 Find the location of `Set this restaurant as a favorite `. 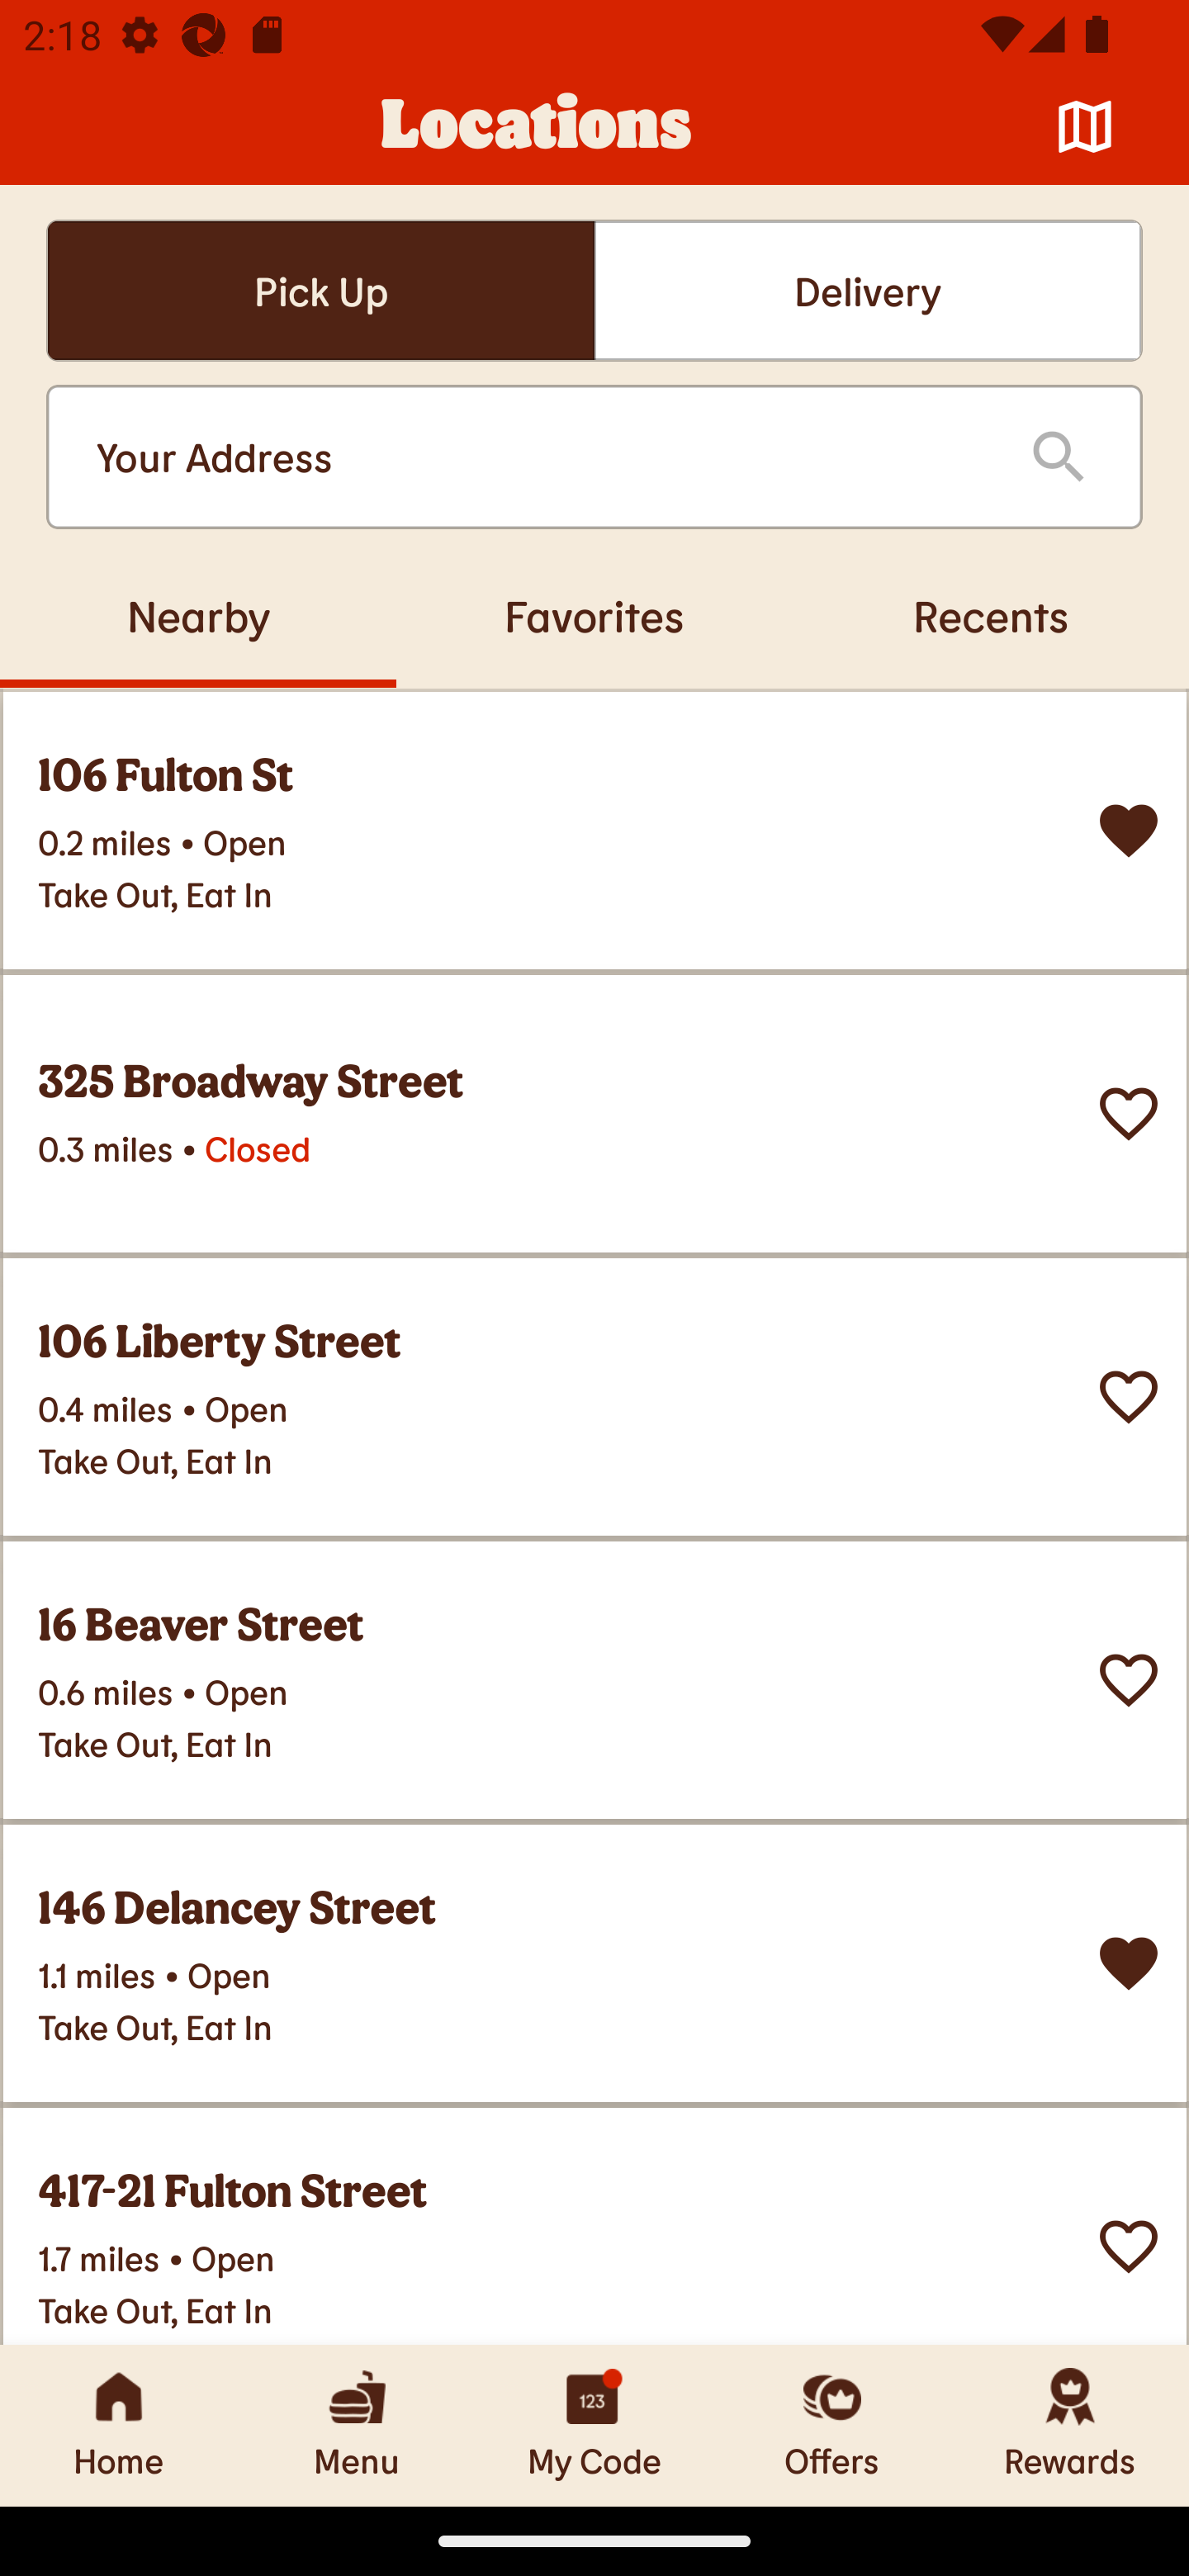

Set this restaurant as a favorite  is located at coordinates (1129, 1114).